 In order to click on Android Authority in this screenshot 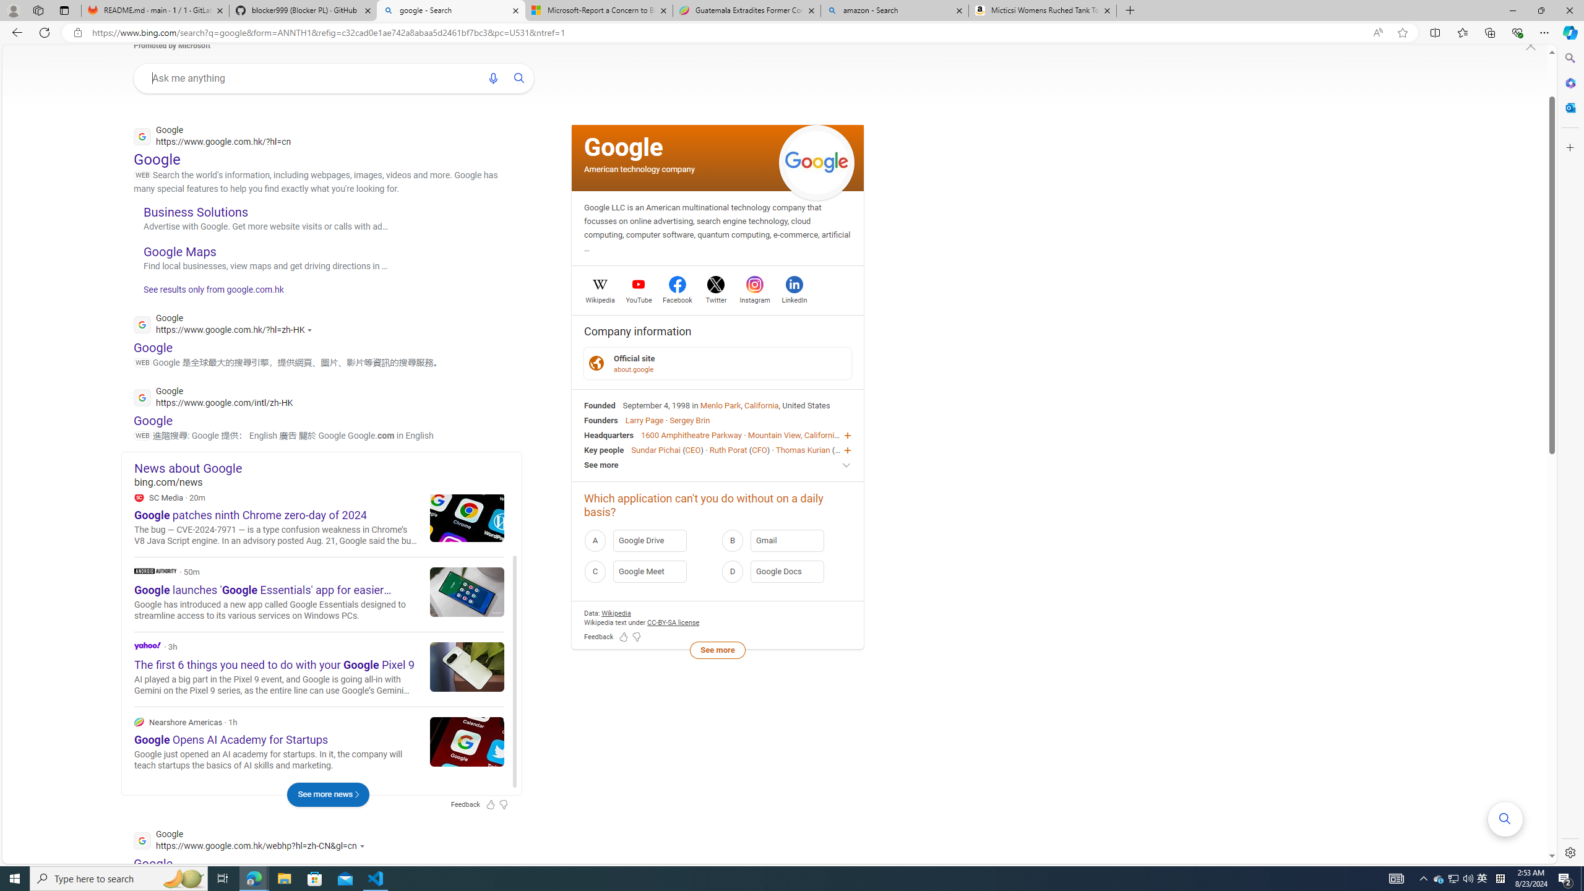, I will do `click(319, 594)`.